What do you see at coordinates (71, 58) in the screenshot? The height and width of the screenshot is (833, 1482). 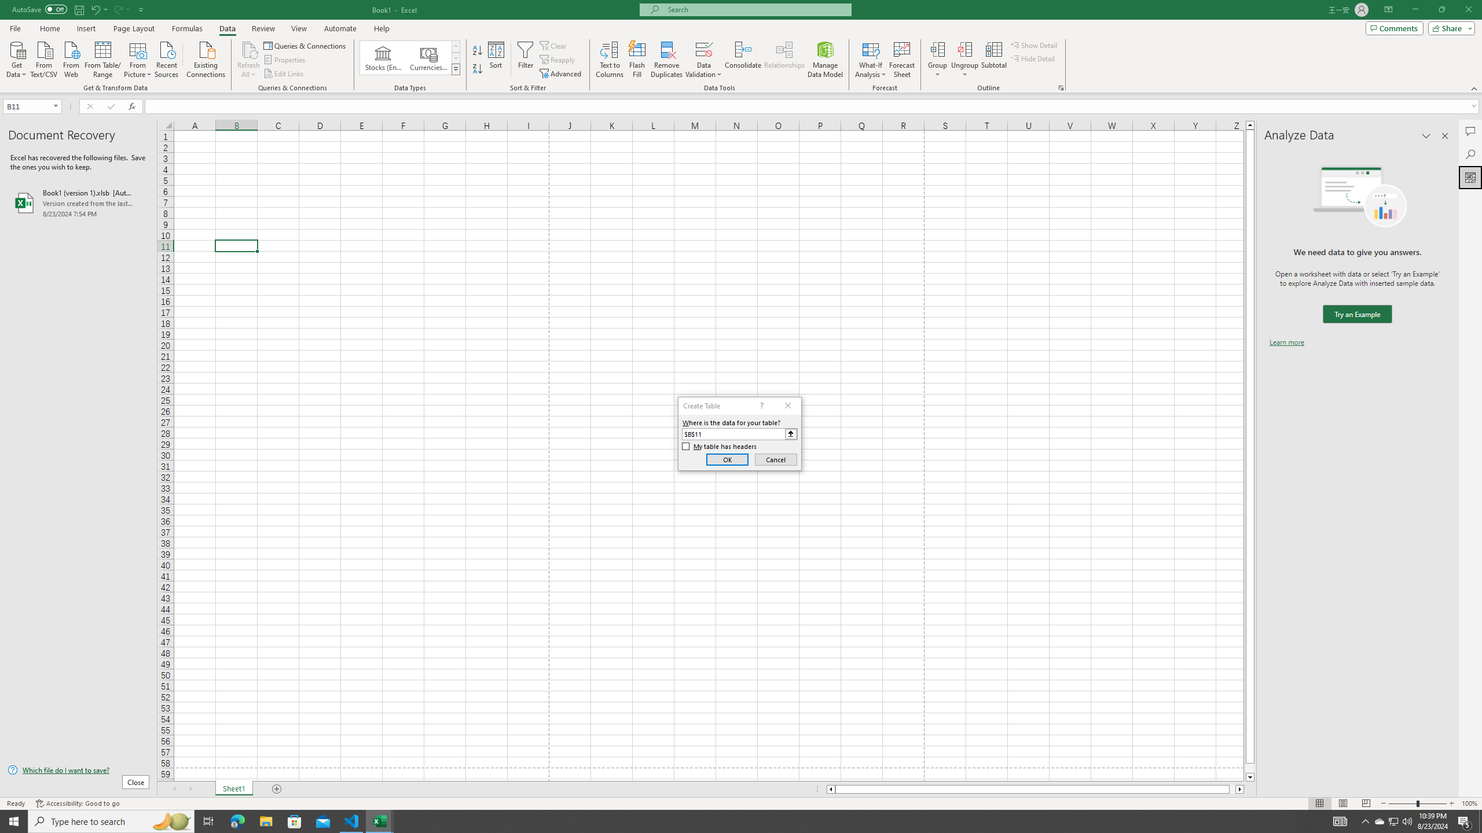 I see `From Web` at bounding box center [71, 58].